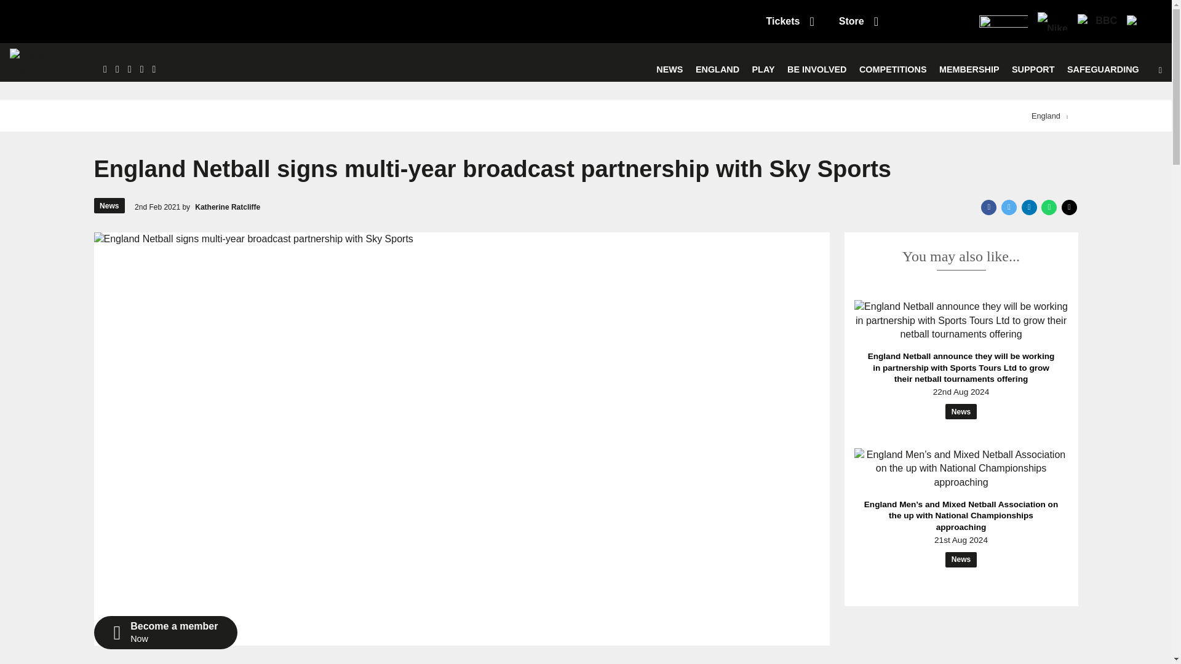 The width and height of the screenshot is (1181, 664). What do you see at coordinates (1097, 21) in the screenshot?
I see `BBC-Sport` at bounding box center [1097, 21].